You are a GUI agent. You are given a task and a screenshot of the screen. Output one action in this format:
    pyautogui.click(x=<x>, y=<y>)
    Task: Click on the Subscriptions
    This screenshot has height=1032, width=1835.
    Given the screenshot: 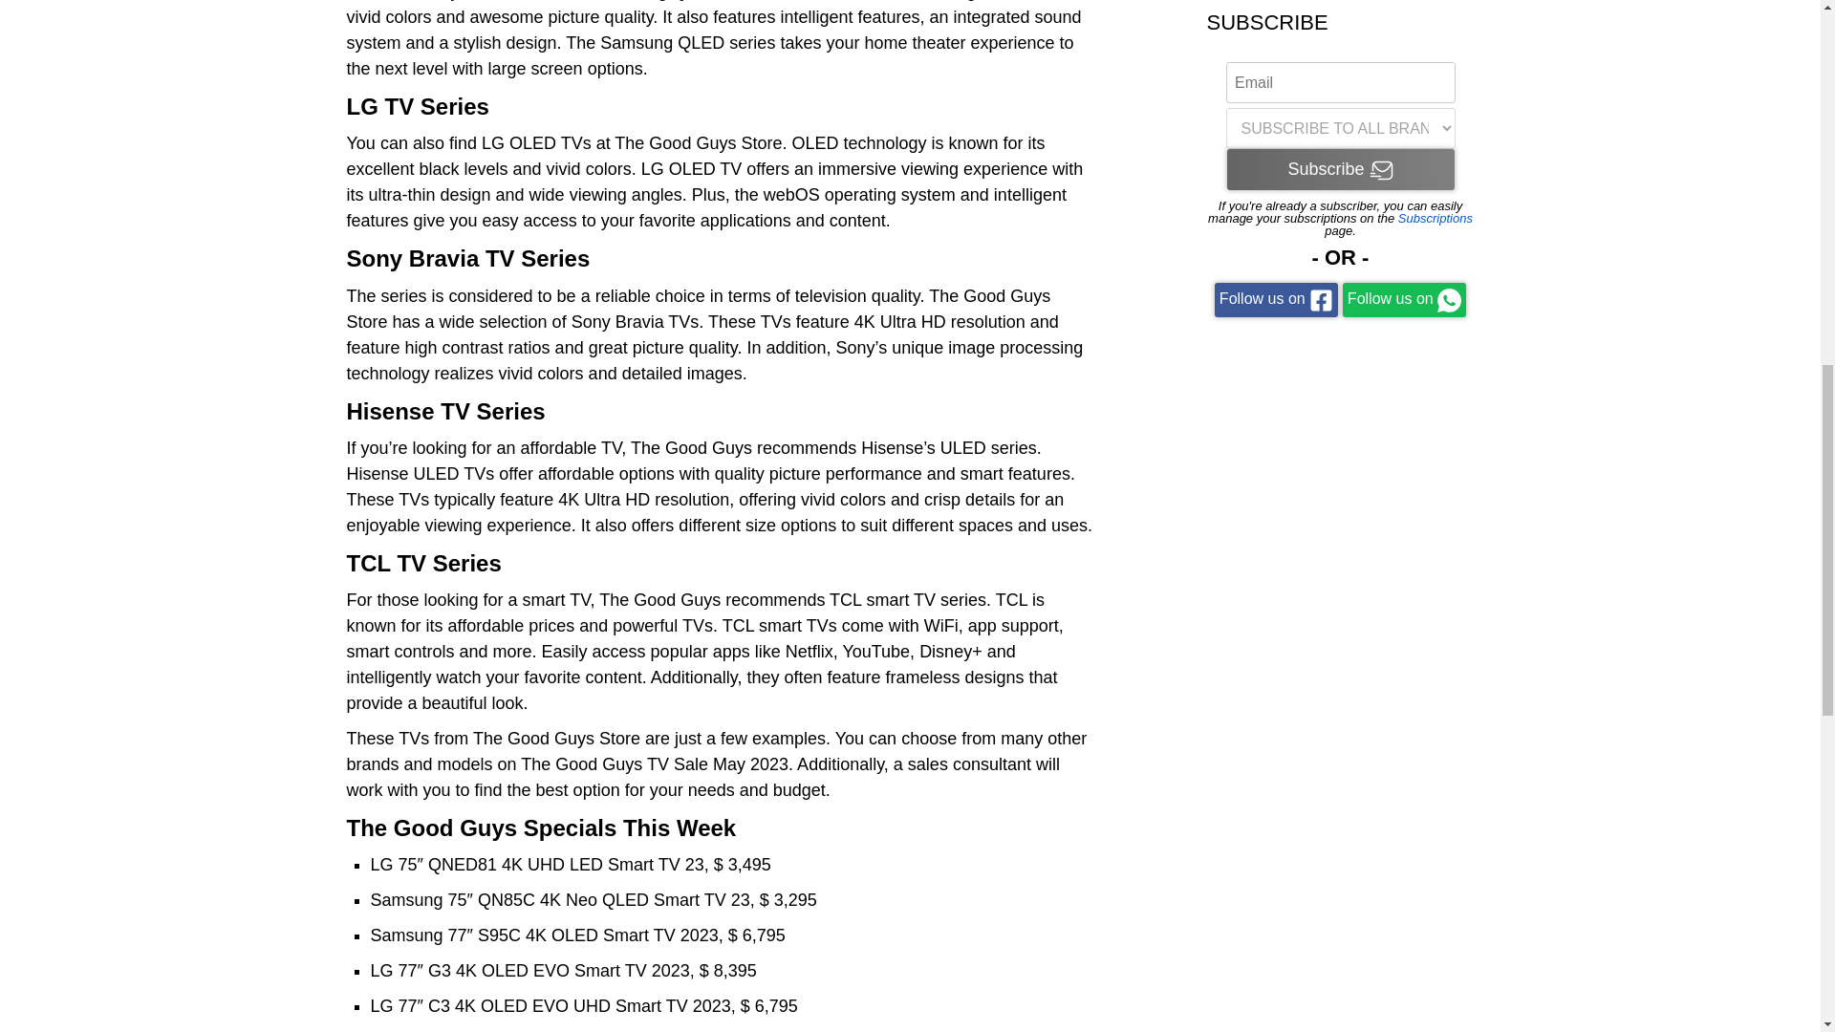 What is the action you would take?
    pyautogui.click(x=1436, y=218)
    